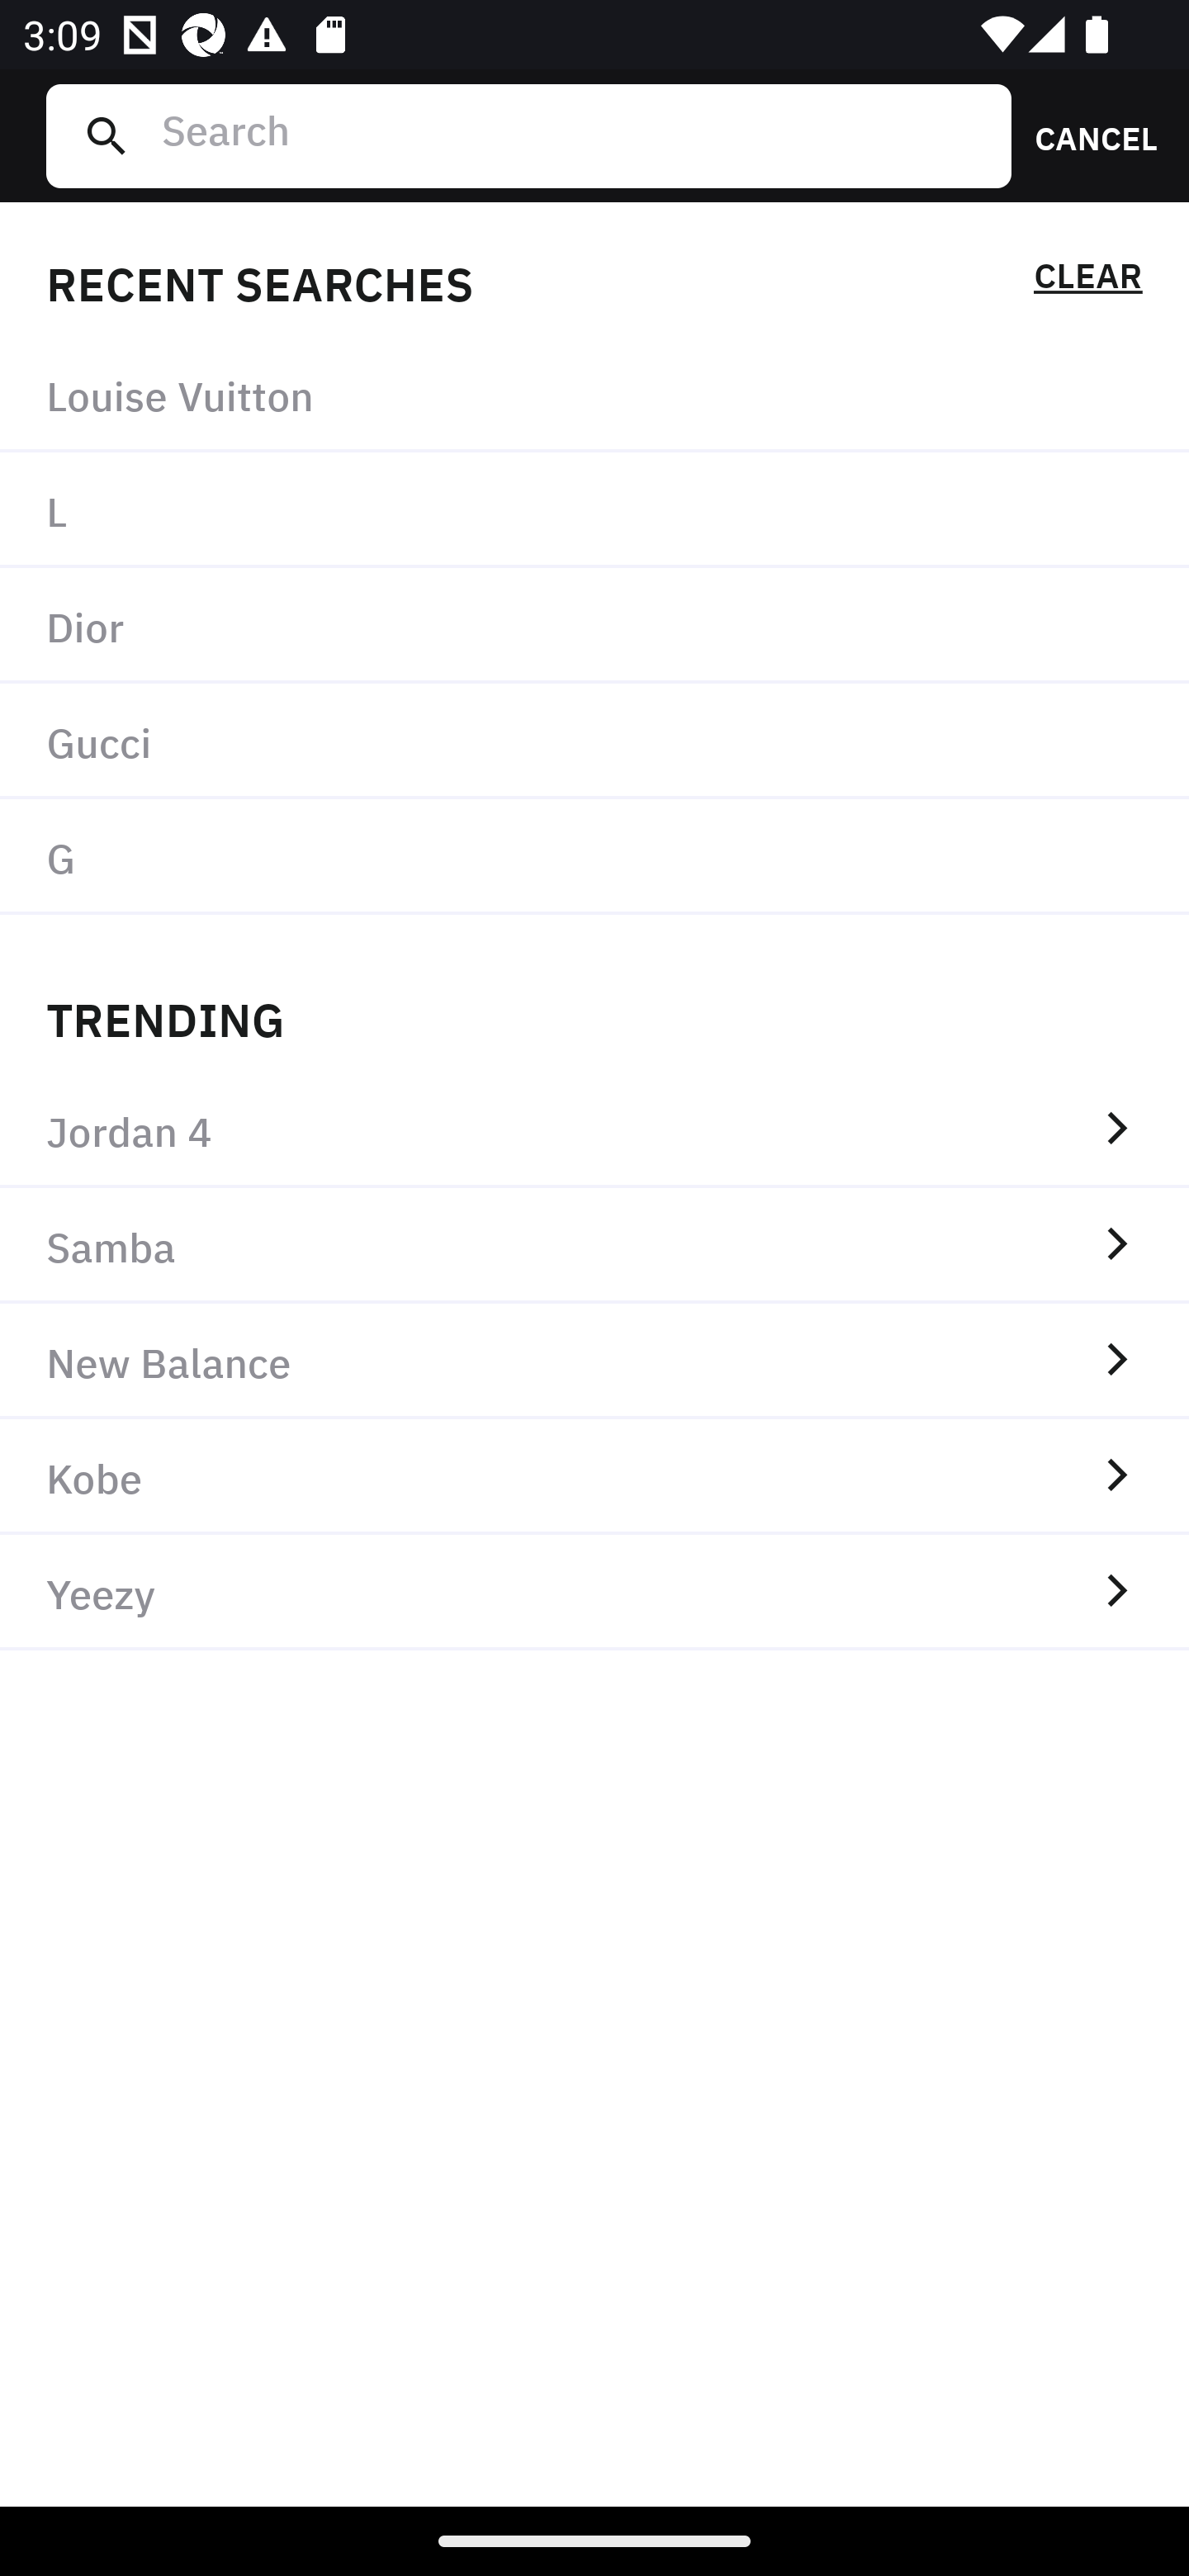 The image size is (1189, 2576). Describe the element at coordinates (594, 1245) in the screenshot. I see `Samba ` at that location.